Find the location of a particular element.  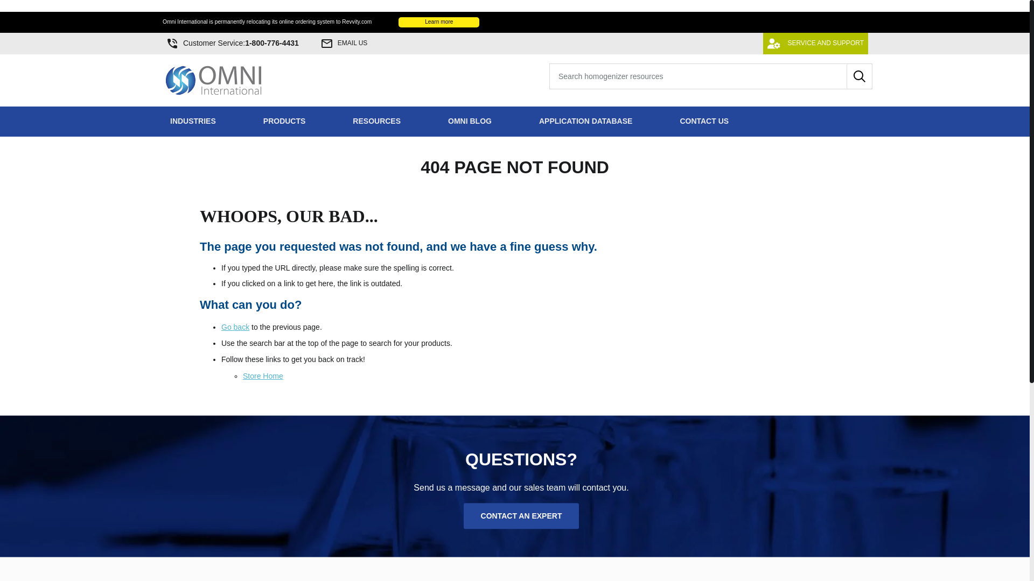

EMAIL US is located at coordinates (213, 80).